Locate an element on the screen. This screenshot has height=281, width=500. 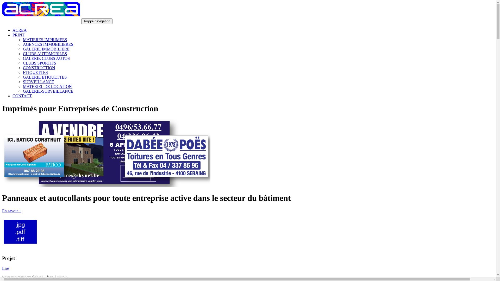
GALERIE ETIQUETTES is located at coordinates (45, 77).